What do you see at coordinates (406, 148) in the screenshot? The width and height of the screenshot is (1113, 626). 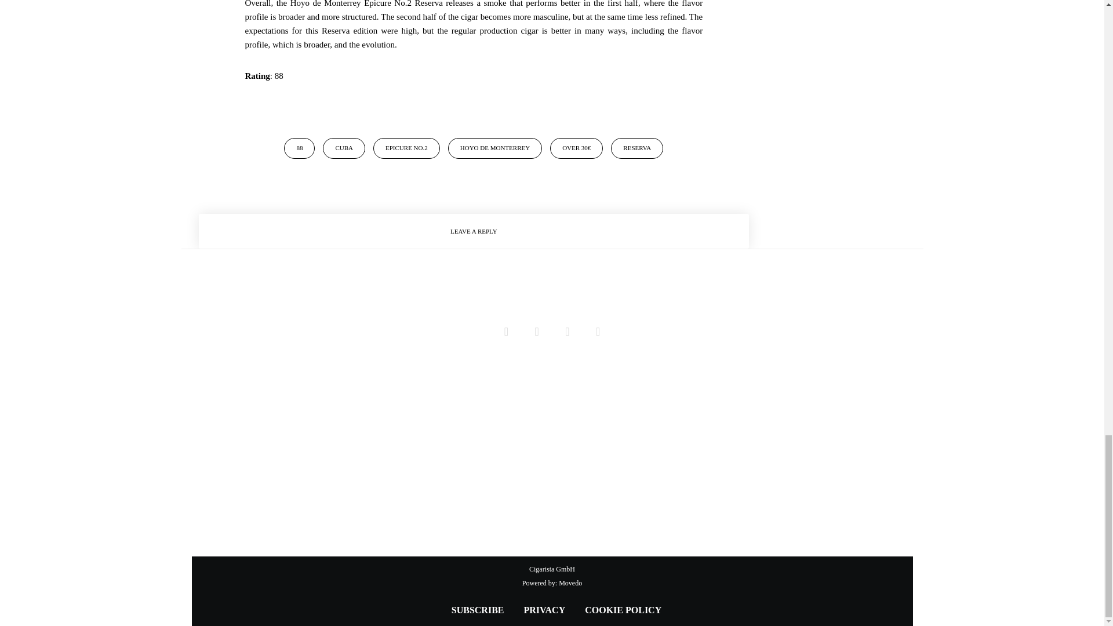 I see `EPICURE NO.2` at bounding box center [406, 148].